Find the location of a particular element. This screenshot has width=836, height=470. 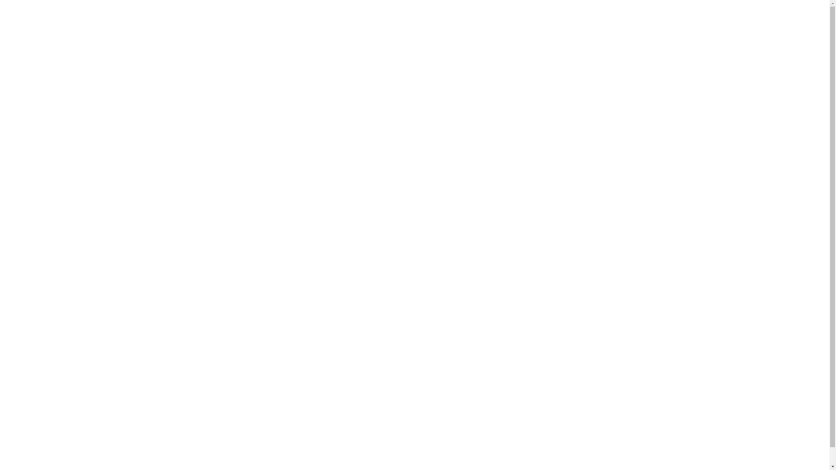

Solutions is located at coordinates (553, 38).